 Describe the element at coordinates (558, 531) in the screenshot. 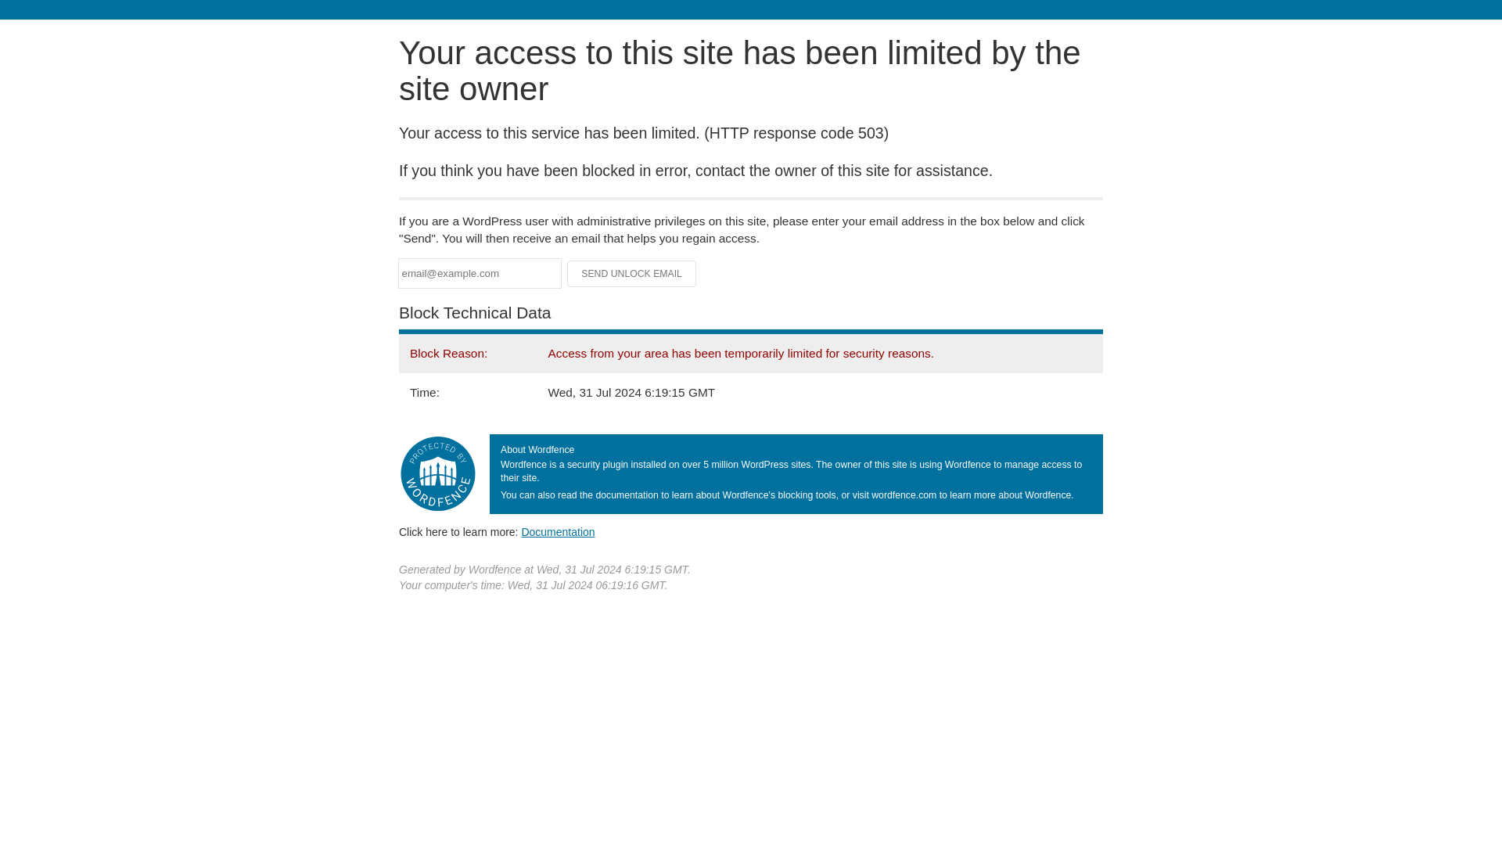

I see `Documentation` at that location.